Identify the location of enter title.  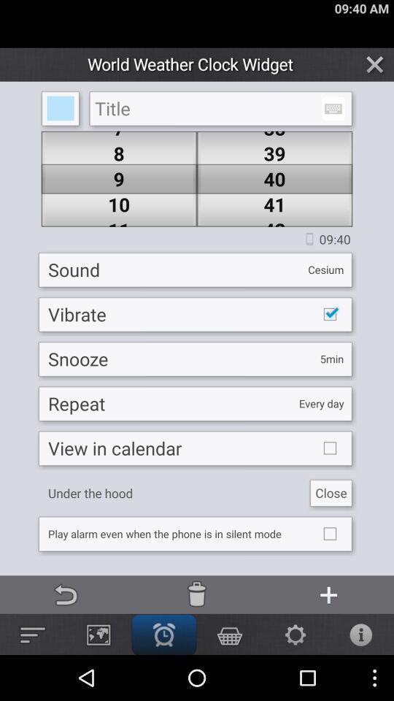
(220, 108).